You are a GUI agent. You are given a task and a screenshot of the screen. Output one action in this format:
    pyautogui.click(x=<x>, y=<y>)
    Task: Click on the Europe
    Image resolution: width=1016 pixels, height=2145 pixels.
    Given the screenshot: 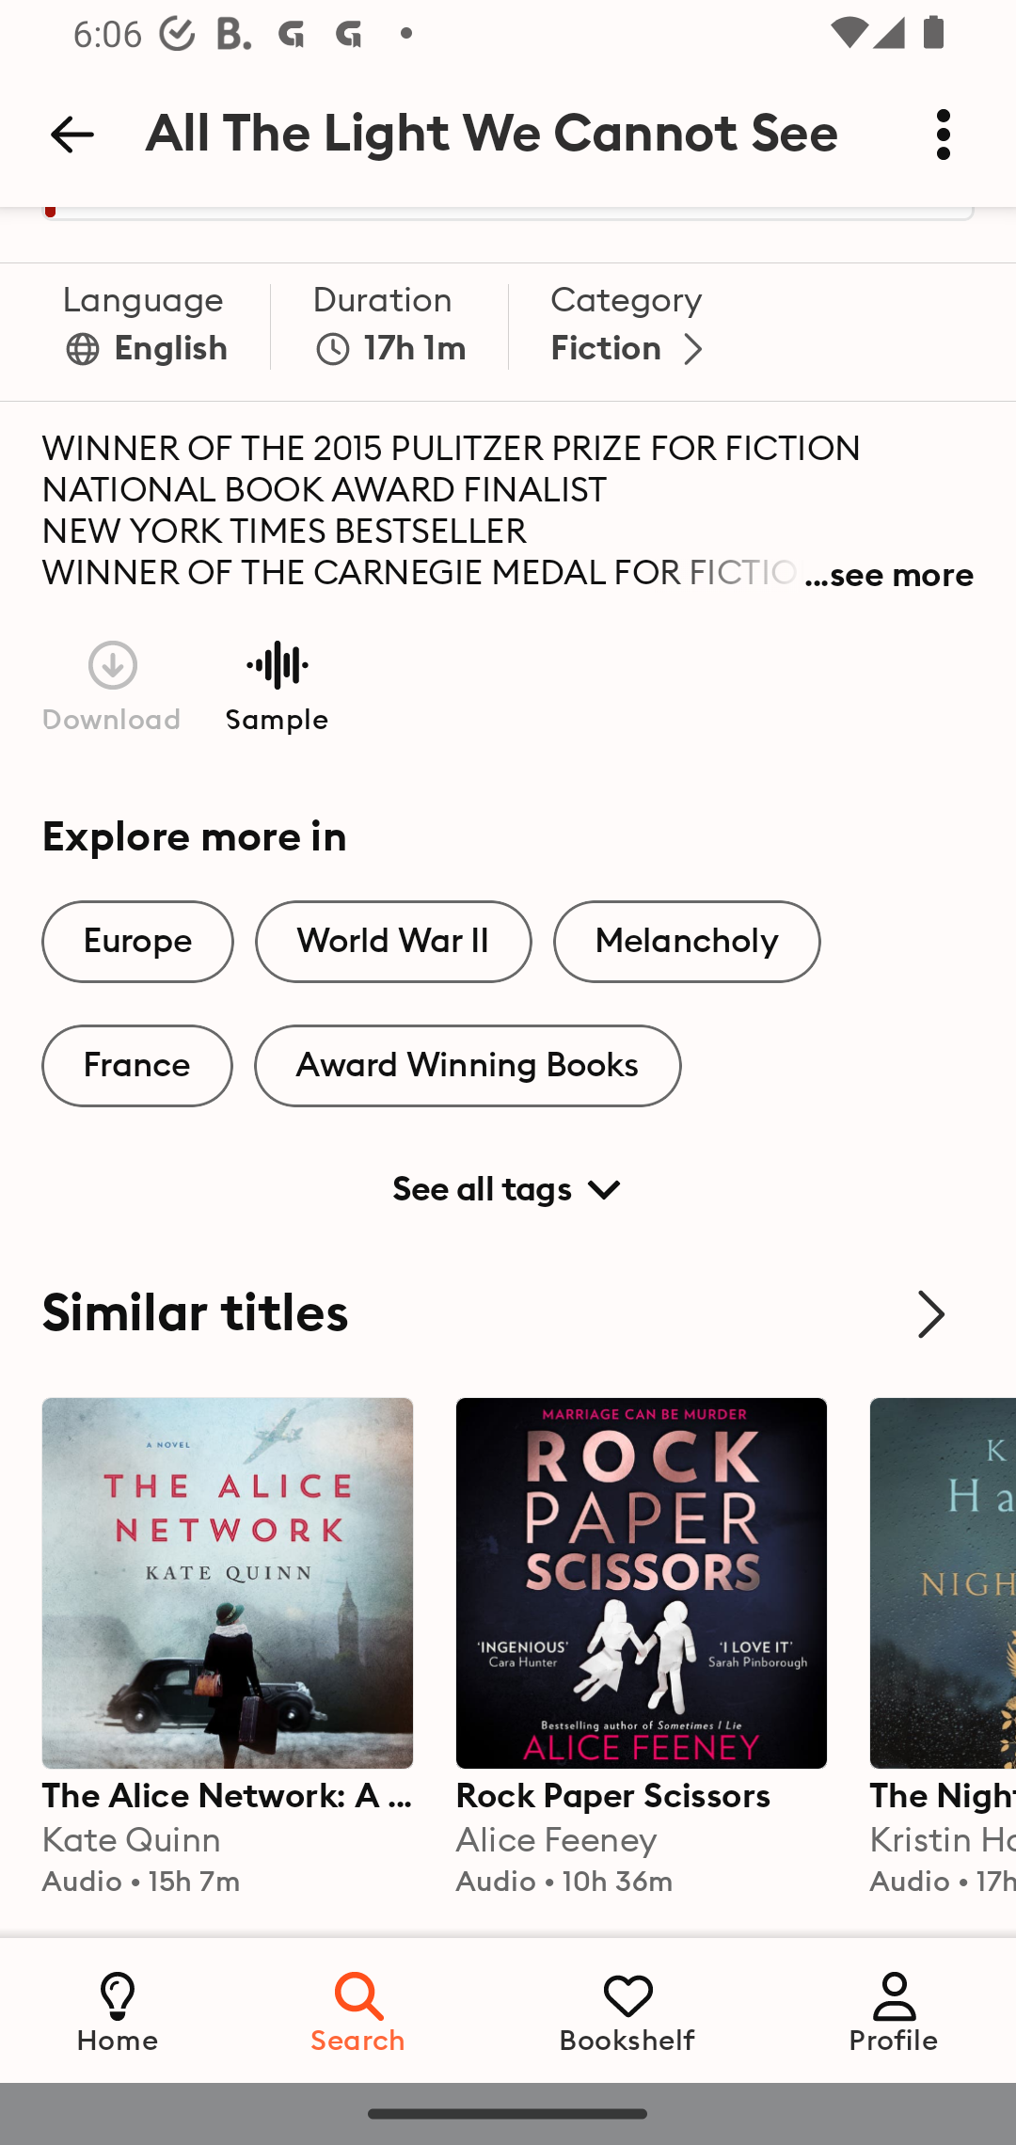 What is the action you would take?
    pyautogui.click(x=137, y=941)
    